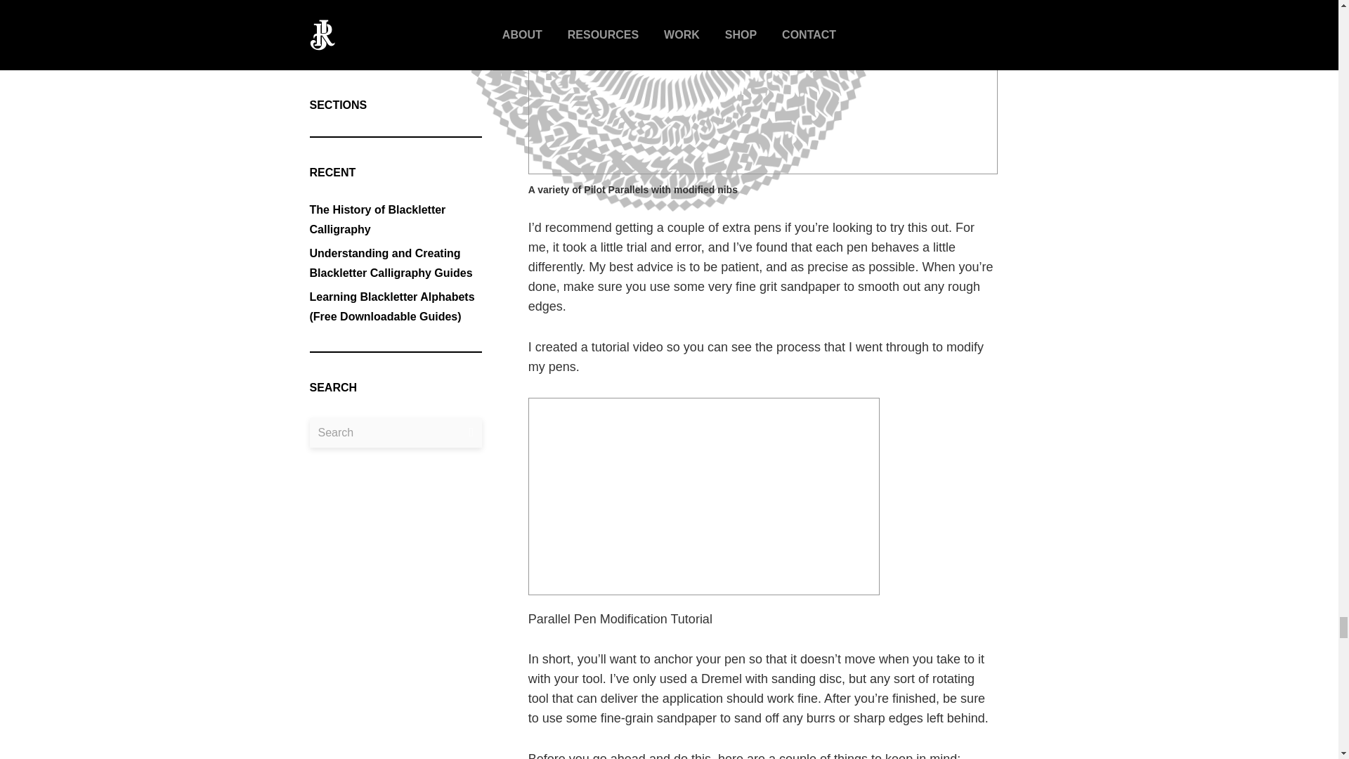  What do you see at coordinates (704, 496) in the screenshot?
I see `Parallel Pen Modification Tutorial` at bounding box center [704, 496].